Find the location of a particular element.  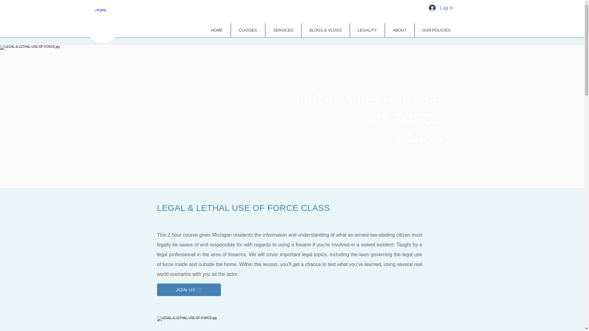

Log In is located at coordinates (441, 8).